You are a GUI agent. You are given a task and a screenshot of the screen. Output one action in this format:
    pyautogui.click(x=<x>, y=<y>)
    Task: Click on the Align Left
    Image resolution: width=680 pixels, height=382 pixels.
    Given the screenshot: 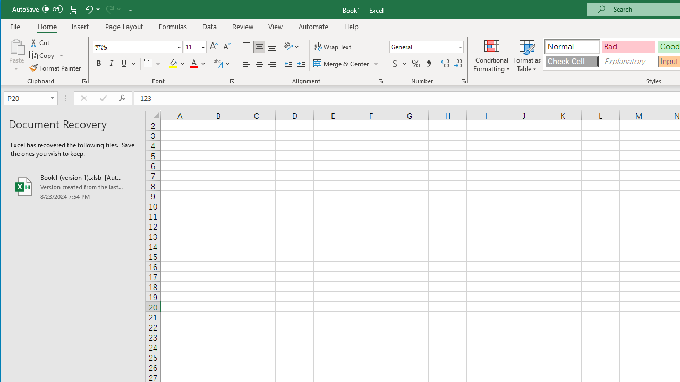 What is the action you would take?
    pyautogui.click(x=246, y=64)
    